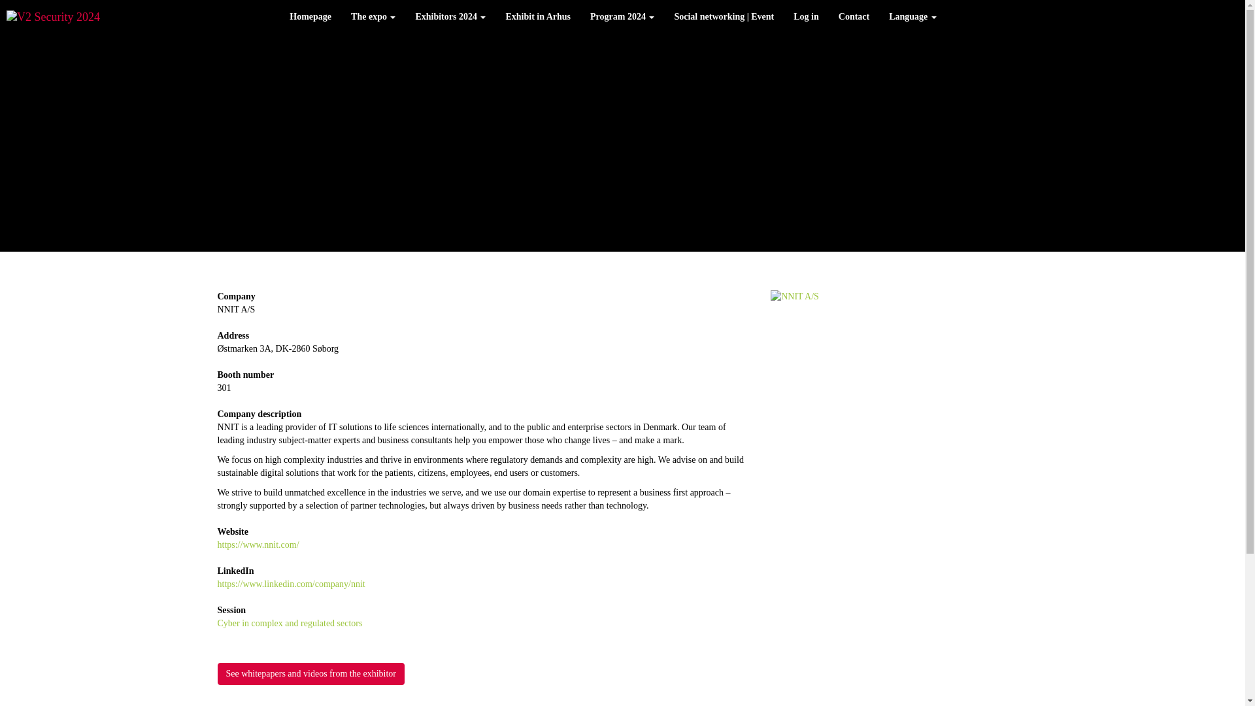  I want to click on Log in, so click(805, 17).